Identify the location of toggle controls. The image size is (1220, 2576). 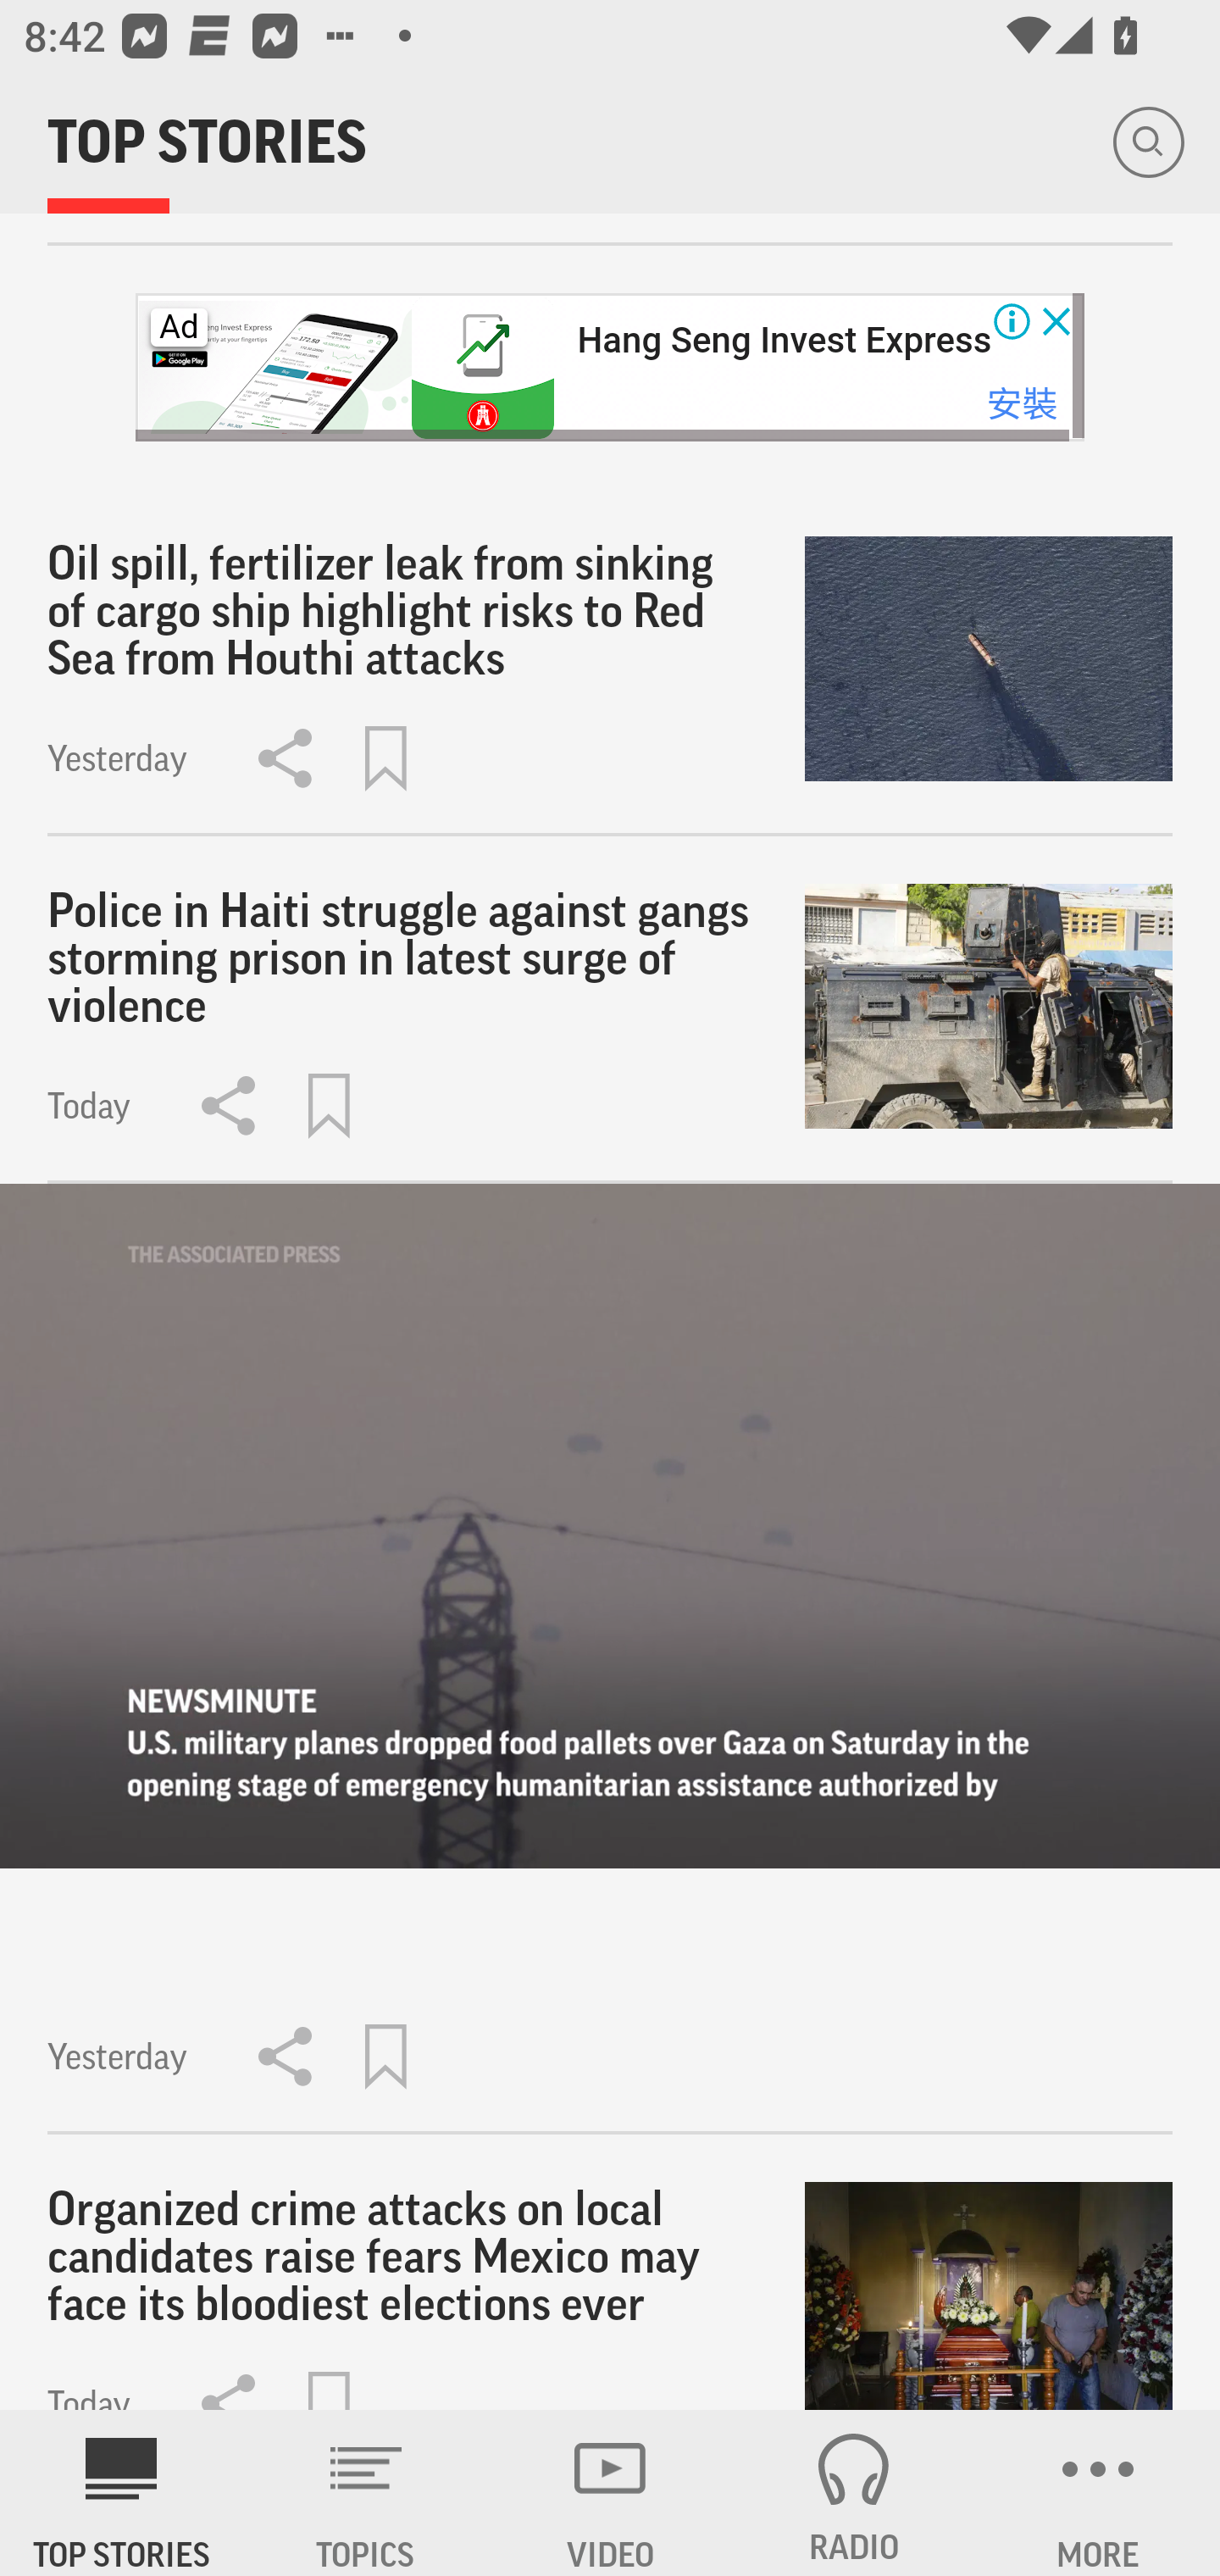
(610, 1526).